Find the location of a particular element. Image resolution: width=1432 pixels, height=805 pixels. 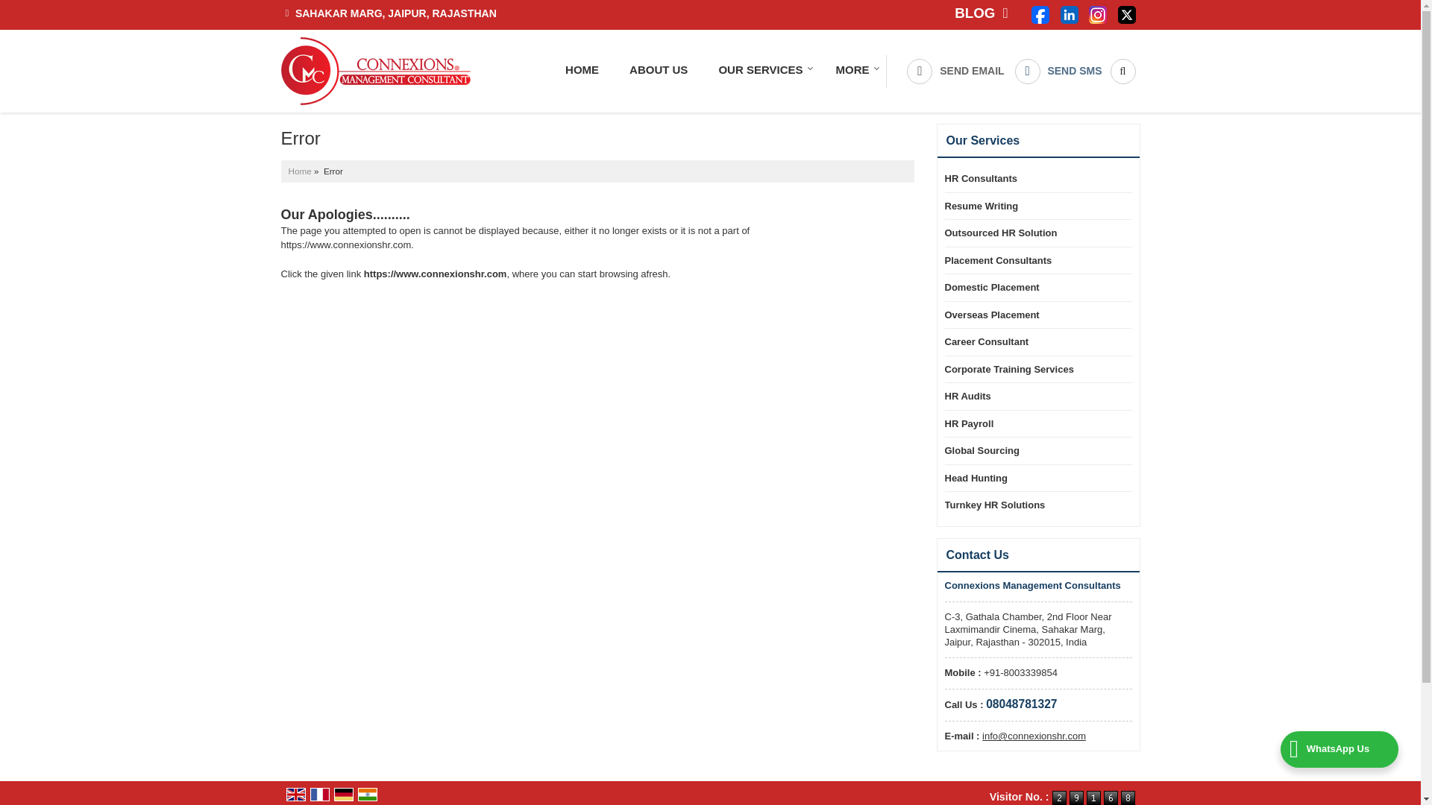

Connexions Management Consultants is located at coordinates (374, 71).